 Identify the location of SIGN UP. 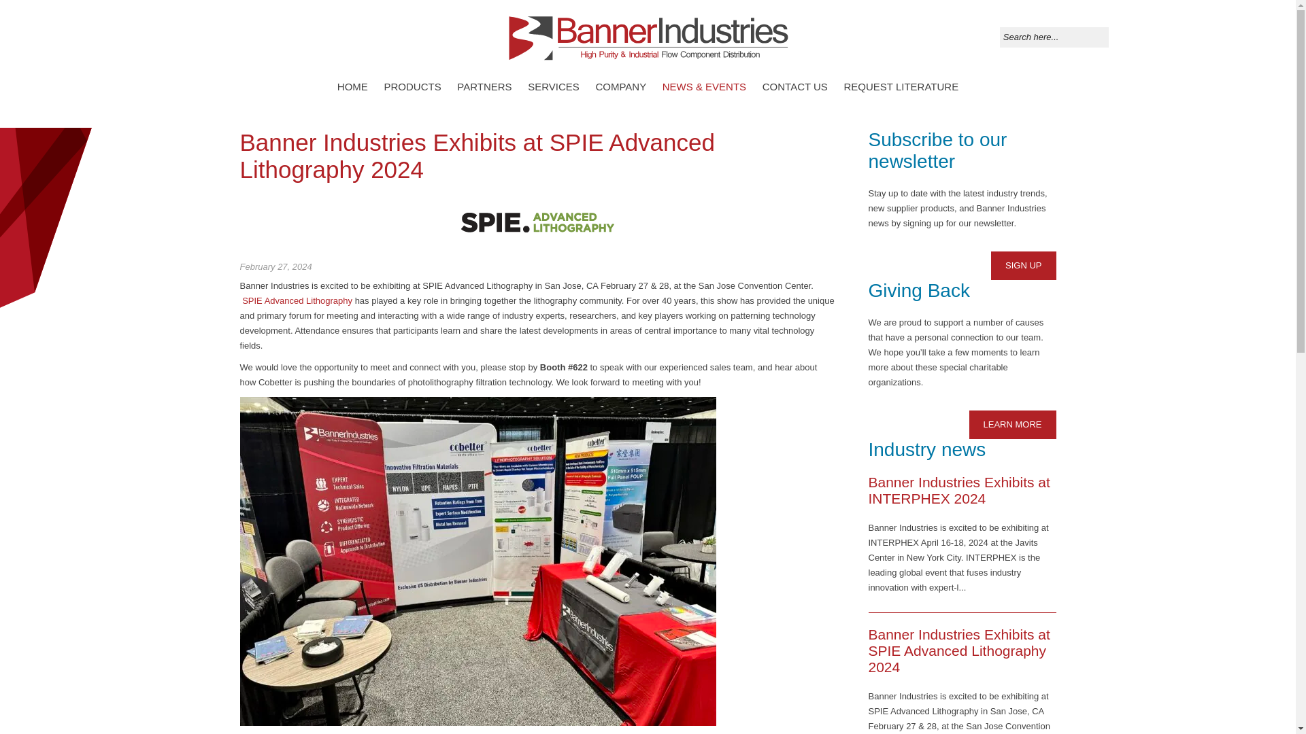
(1023, 265).